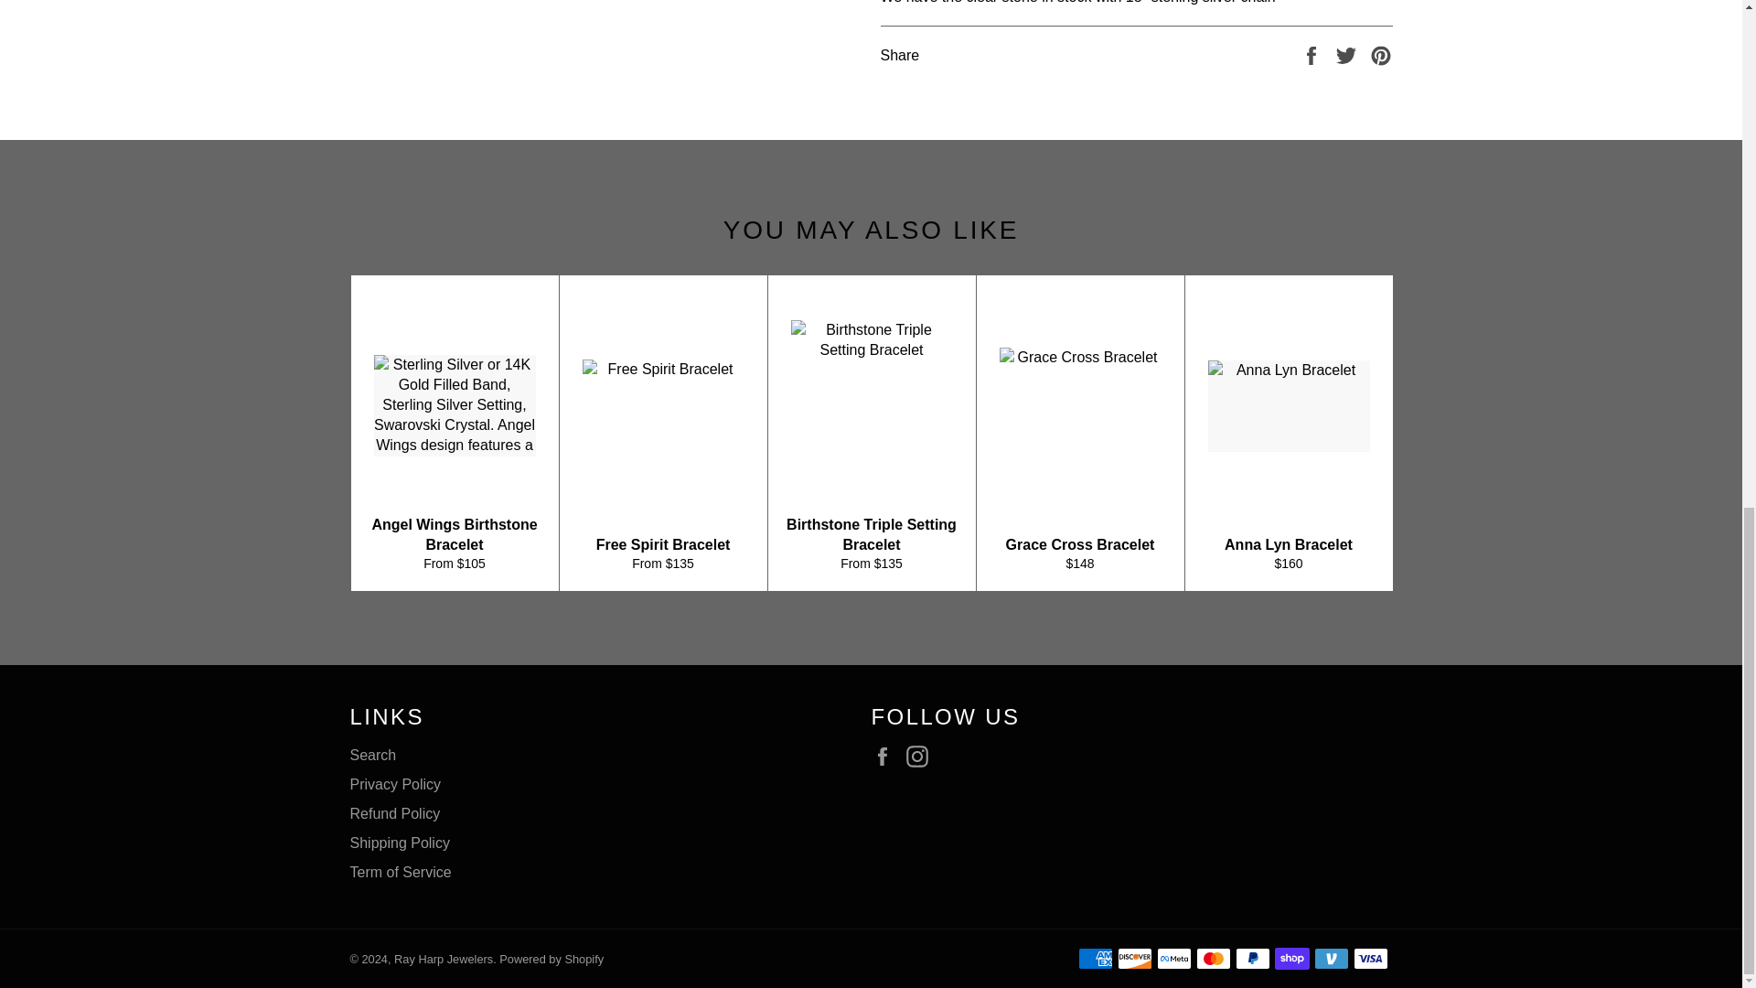  I want to click on Refund Policy, so click(395, 813).